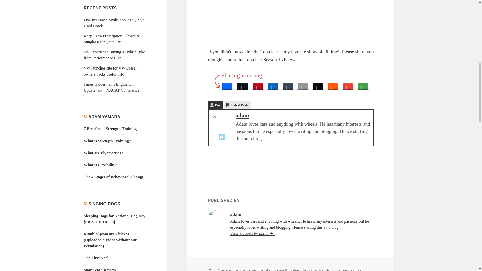 The height and width of the screenshot is (271, 482). Describe the element at coordinates (104, 204) in the screenshot. I see `SINGING DOGS` at that location.